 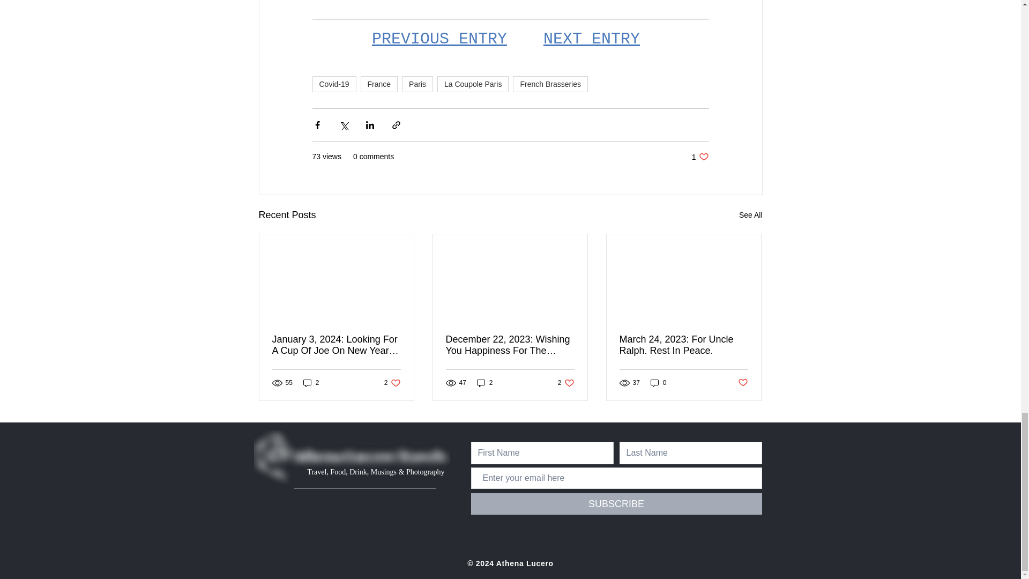 I want to click on La Coupole Paris, so click(x=591, y=39).